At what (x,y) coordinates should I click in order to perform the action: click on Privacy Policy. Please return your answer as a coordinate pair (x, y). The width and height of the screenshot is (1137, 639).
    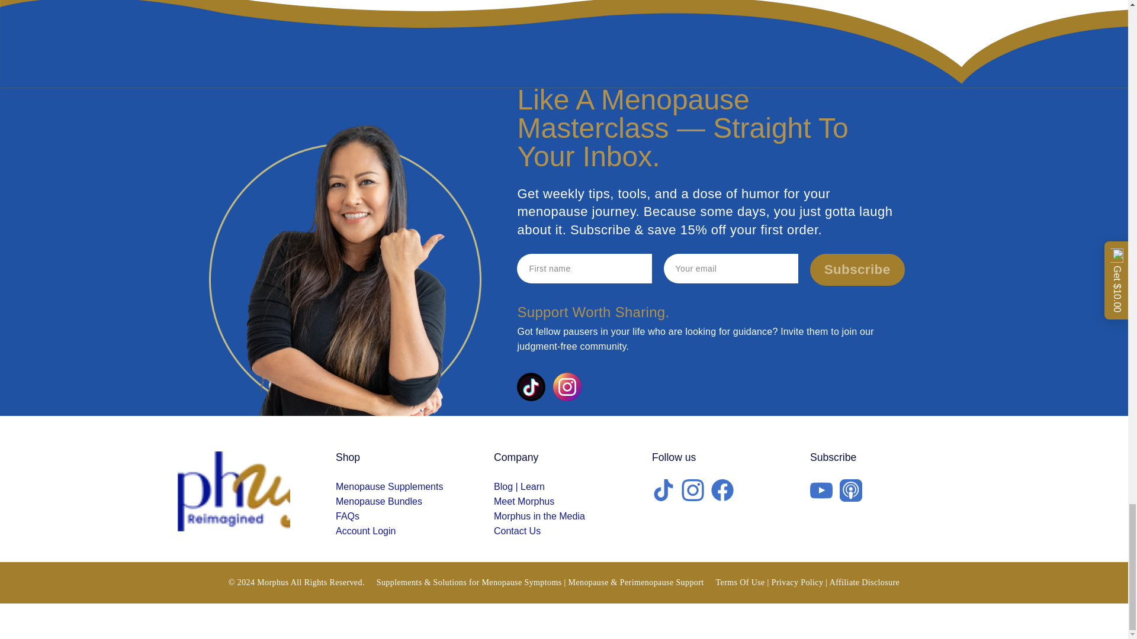
    Looking at the image, I should click on (797, 582).